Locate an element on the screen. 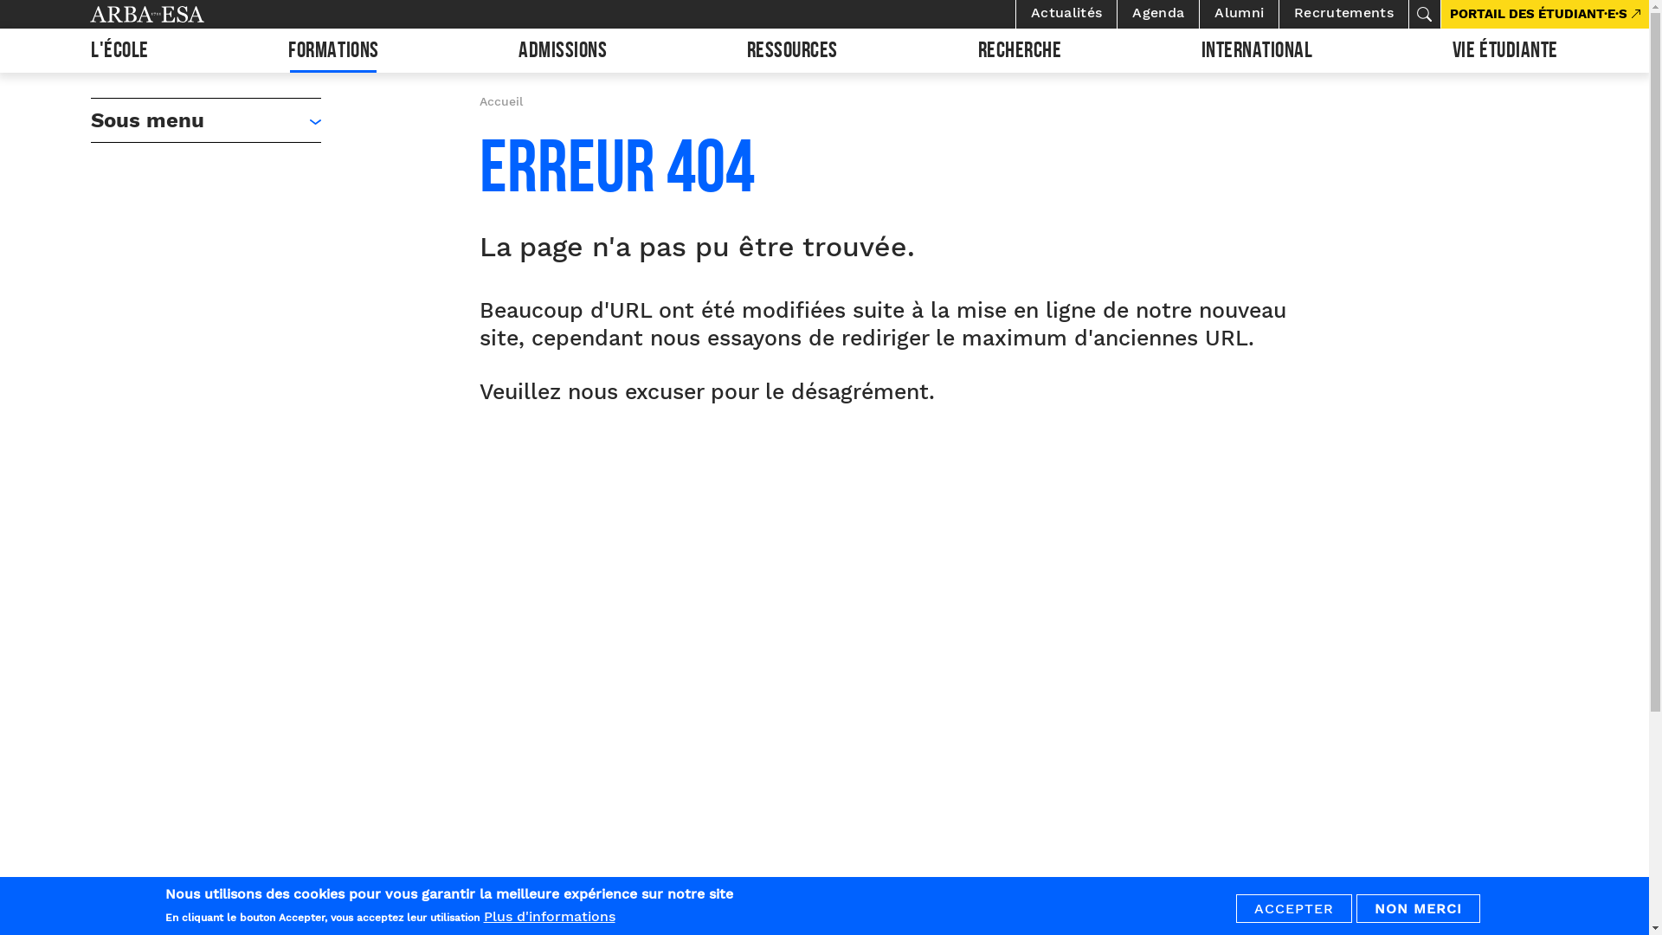  Accueil is located at coordinates (501, 101).